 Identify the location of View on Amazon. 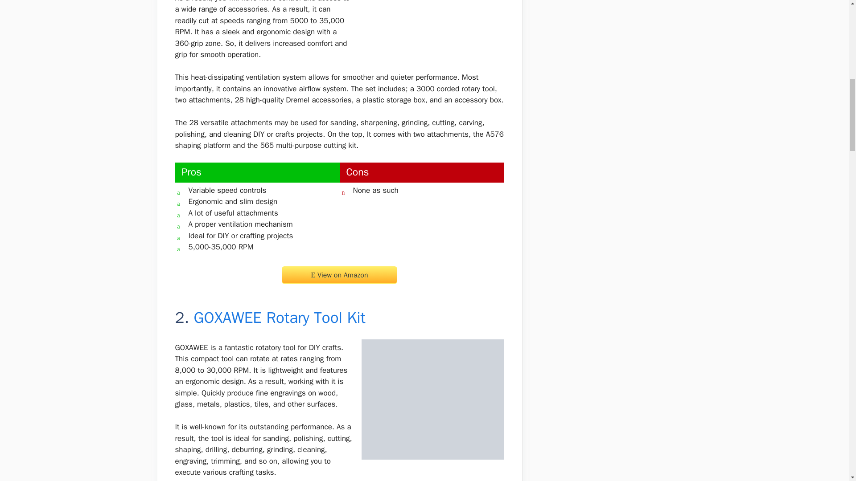
(339, 275).